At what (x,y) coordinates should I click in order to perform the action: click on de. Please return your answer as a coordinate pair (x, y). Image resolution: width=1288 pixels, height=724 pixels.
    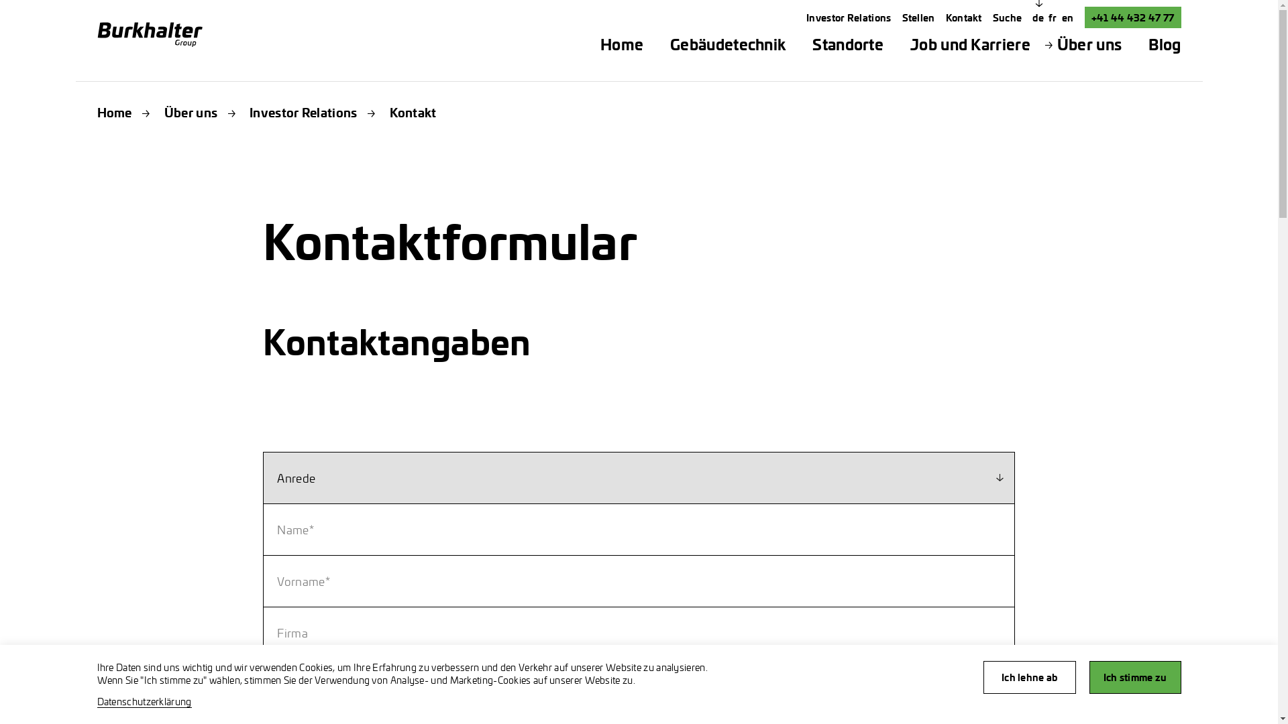
    Looking at the image, I should click on (1039, 17).